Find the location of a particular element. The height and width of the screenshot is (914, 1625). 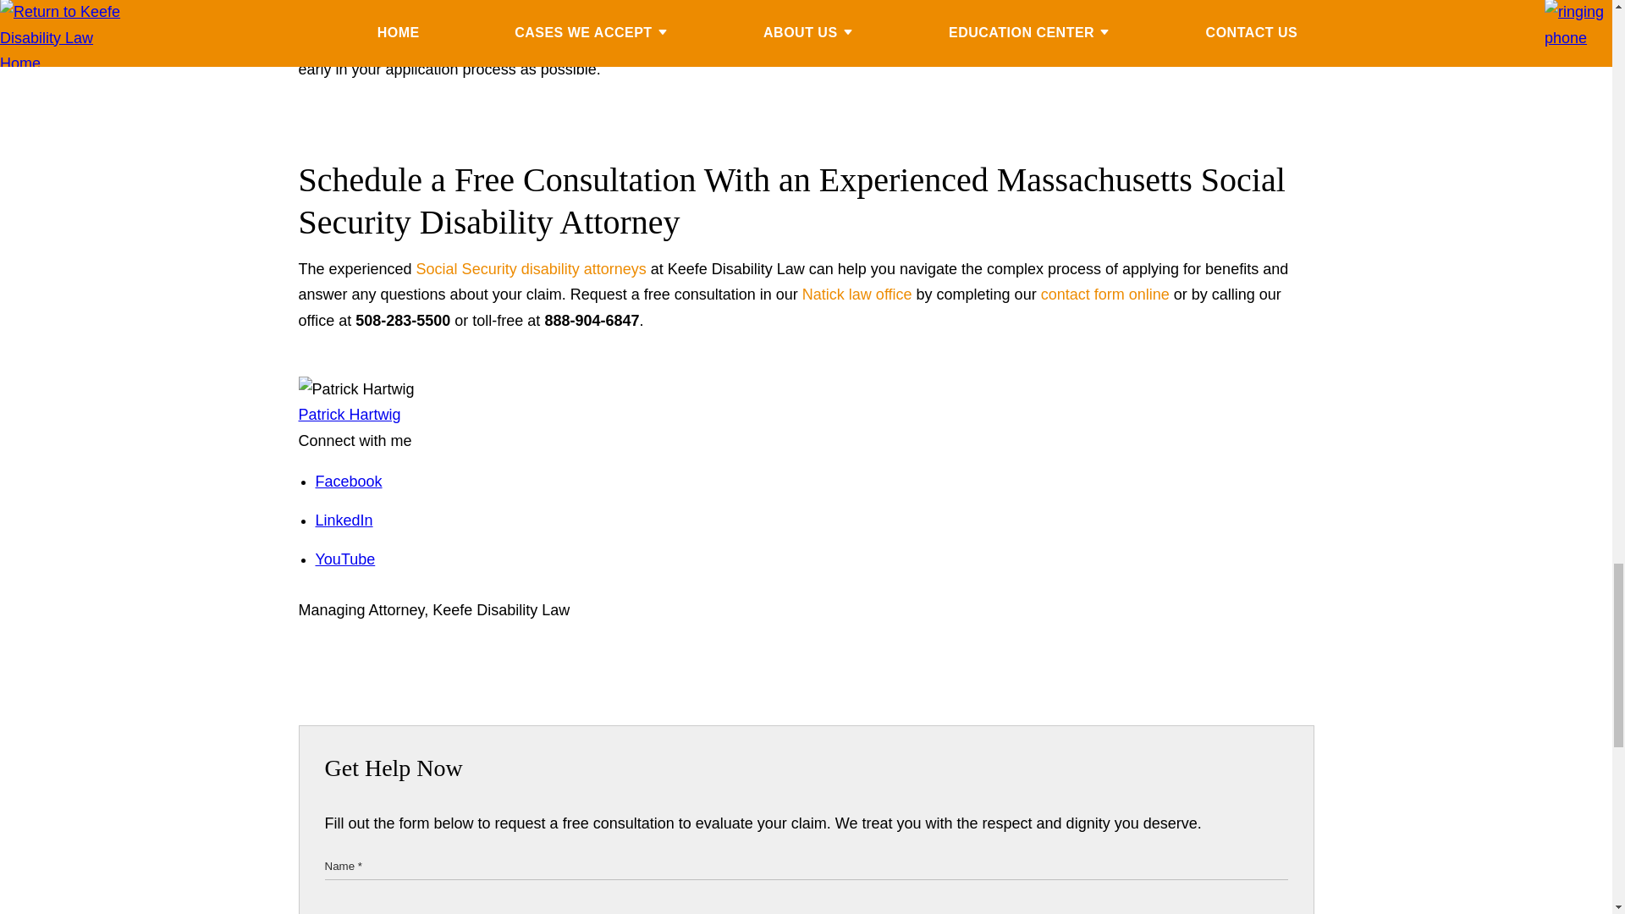

Natick law office is located at coordinates (857, 295).